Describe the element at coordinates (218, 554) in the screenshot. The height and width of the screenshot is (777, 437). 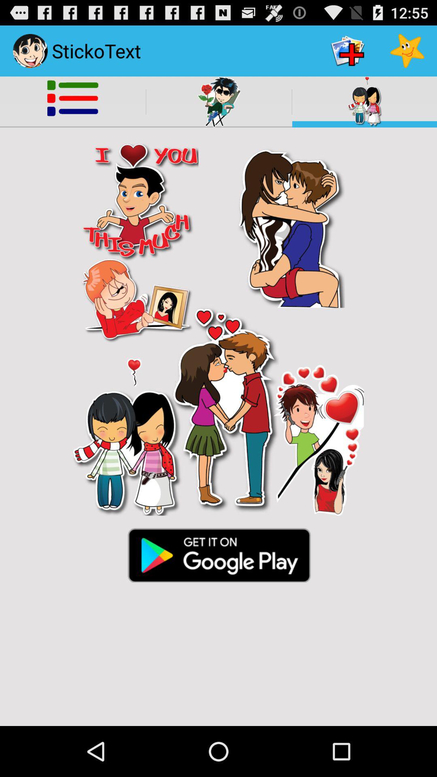
I see `visit play store` at that location.